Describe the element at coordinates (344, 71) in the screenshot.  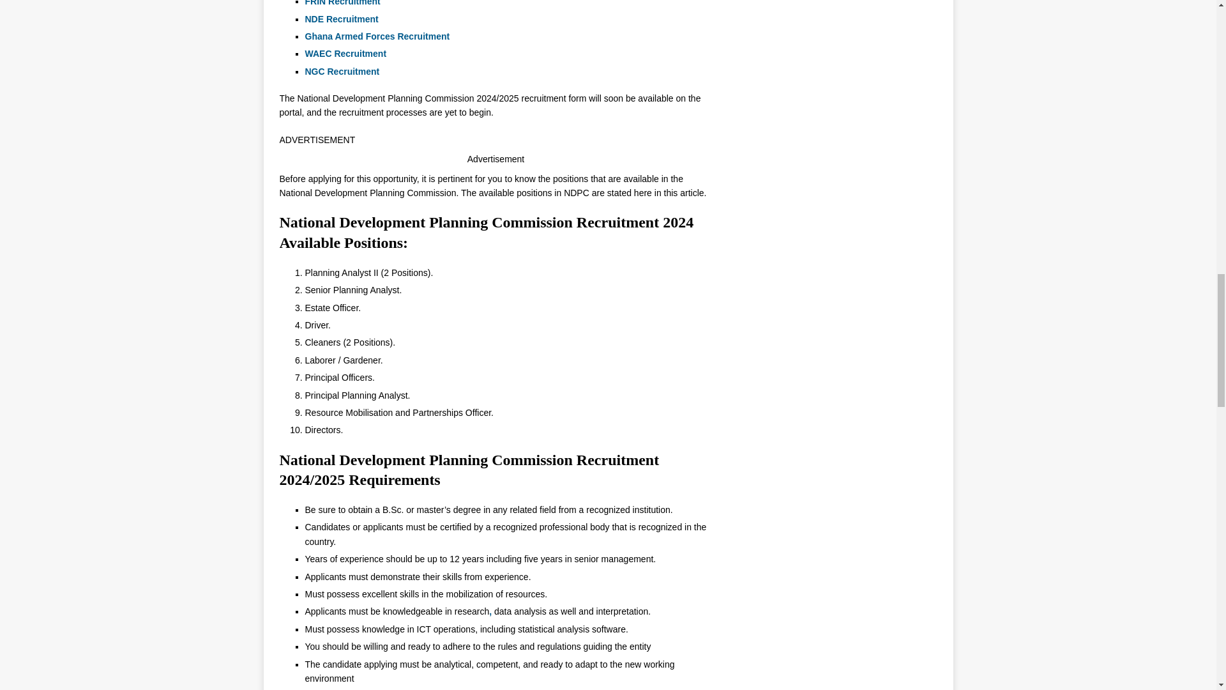
I see `NGC Recruitment ` at that location.